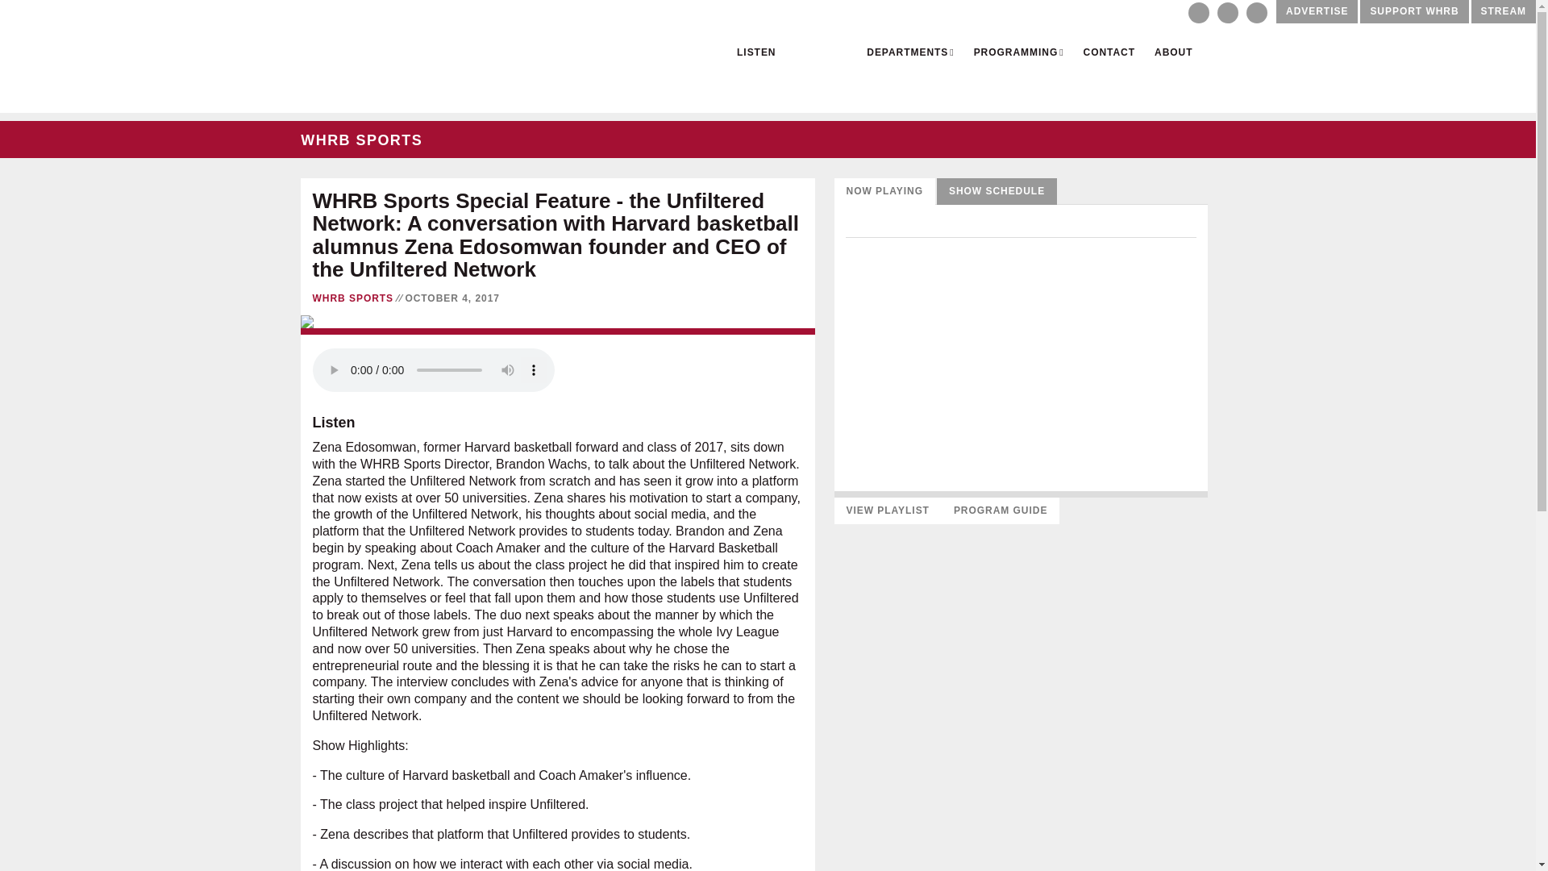 The image size is (1548, 871). What do you see at coordinates (1316, 11) in the screenshot?
I see `ADVERTISE` at bounding box center [1316, 11].